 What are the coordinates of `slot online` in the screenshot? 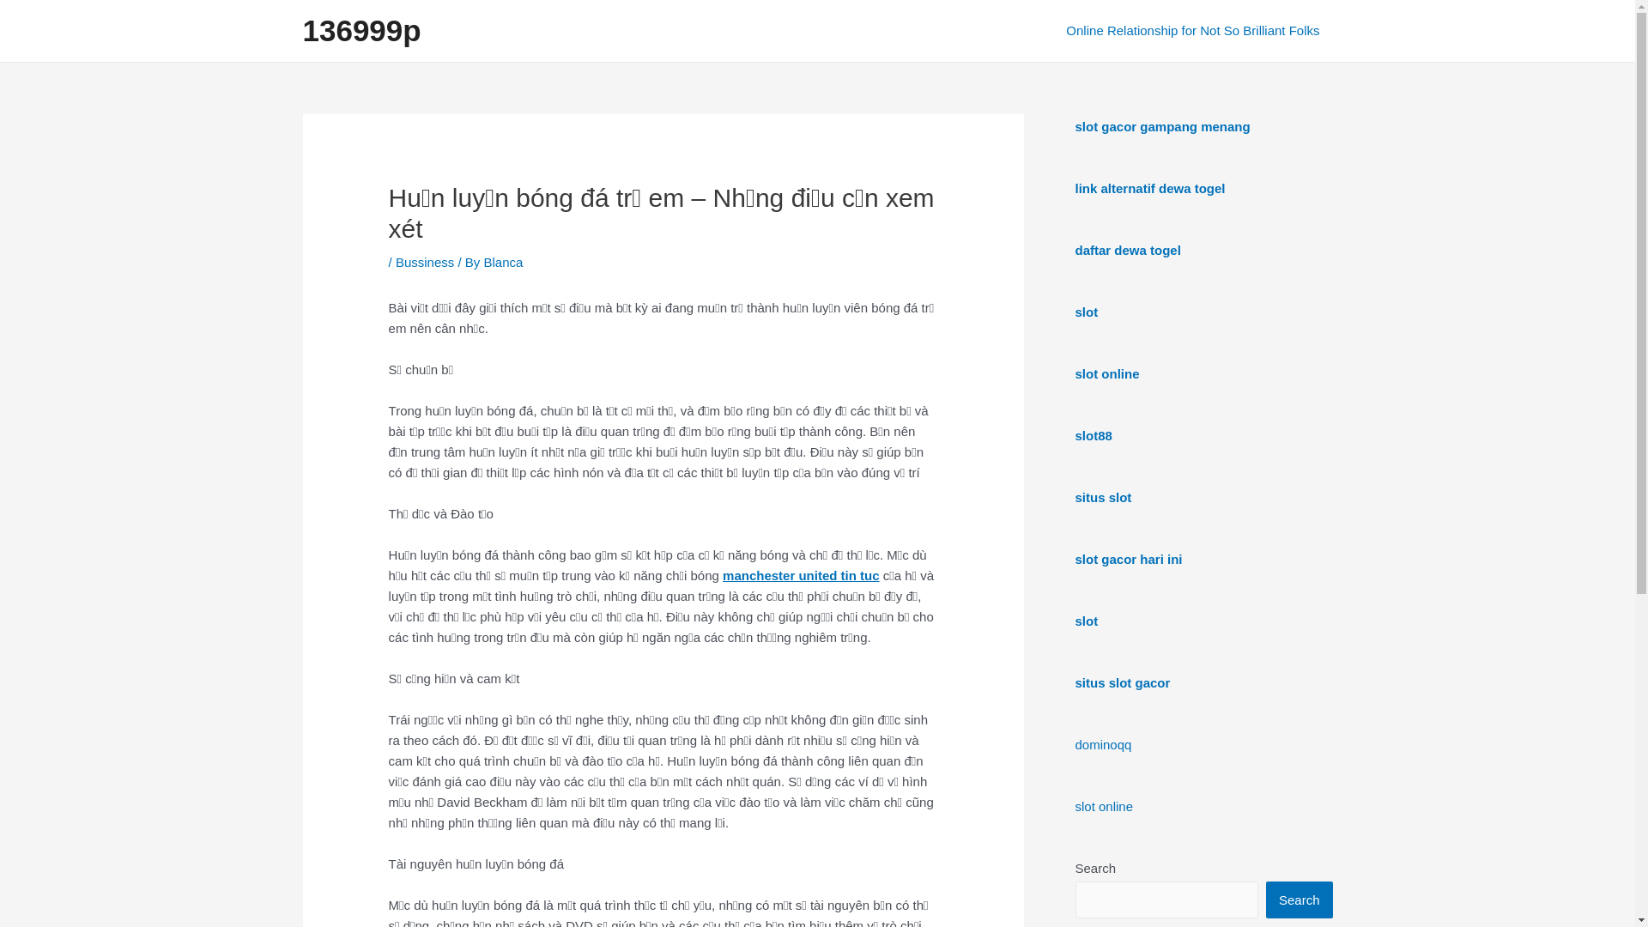 It's located at (1104, 807).